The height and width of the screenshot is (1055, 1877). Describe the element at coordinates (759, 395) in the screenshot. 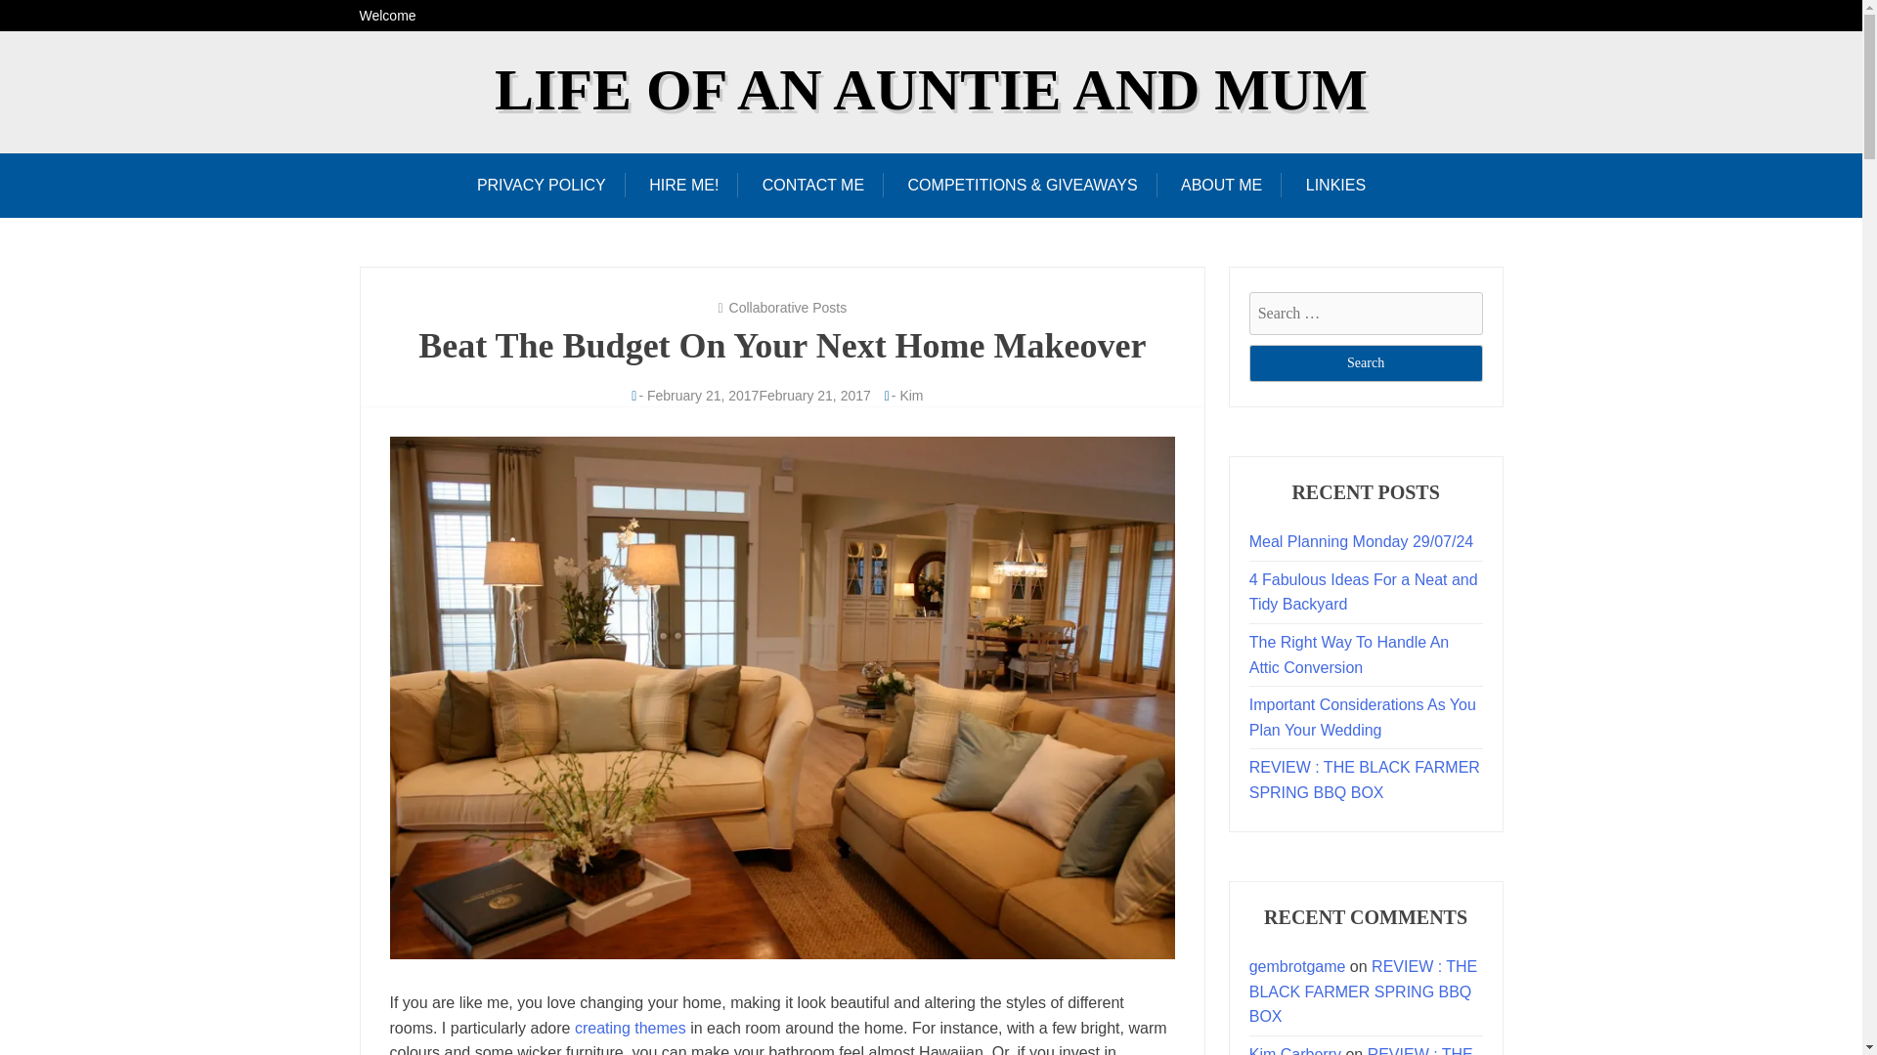

I see `February 21, 2017February 21, 2017` at that location.